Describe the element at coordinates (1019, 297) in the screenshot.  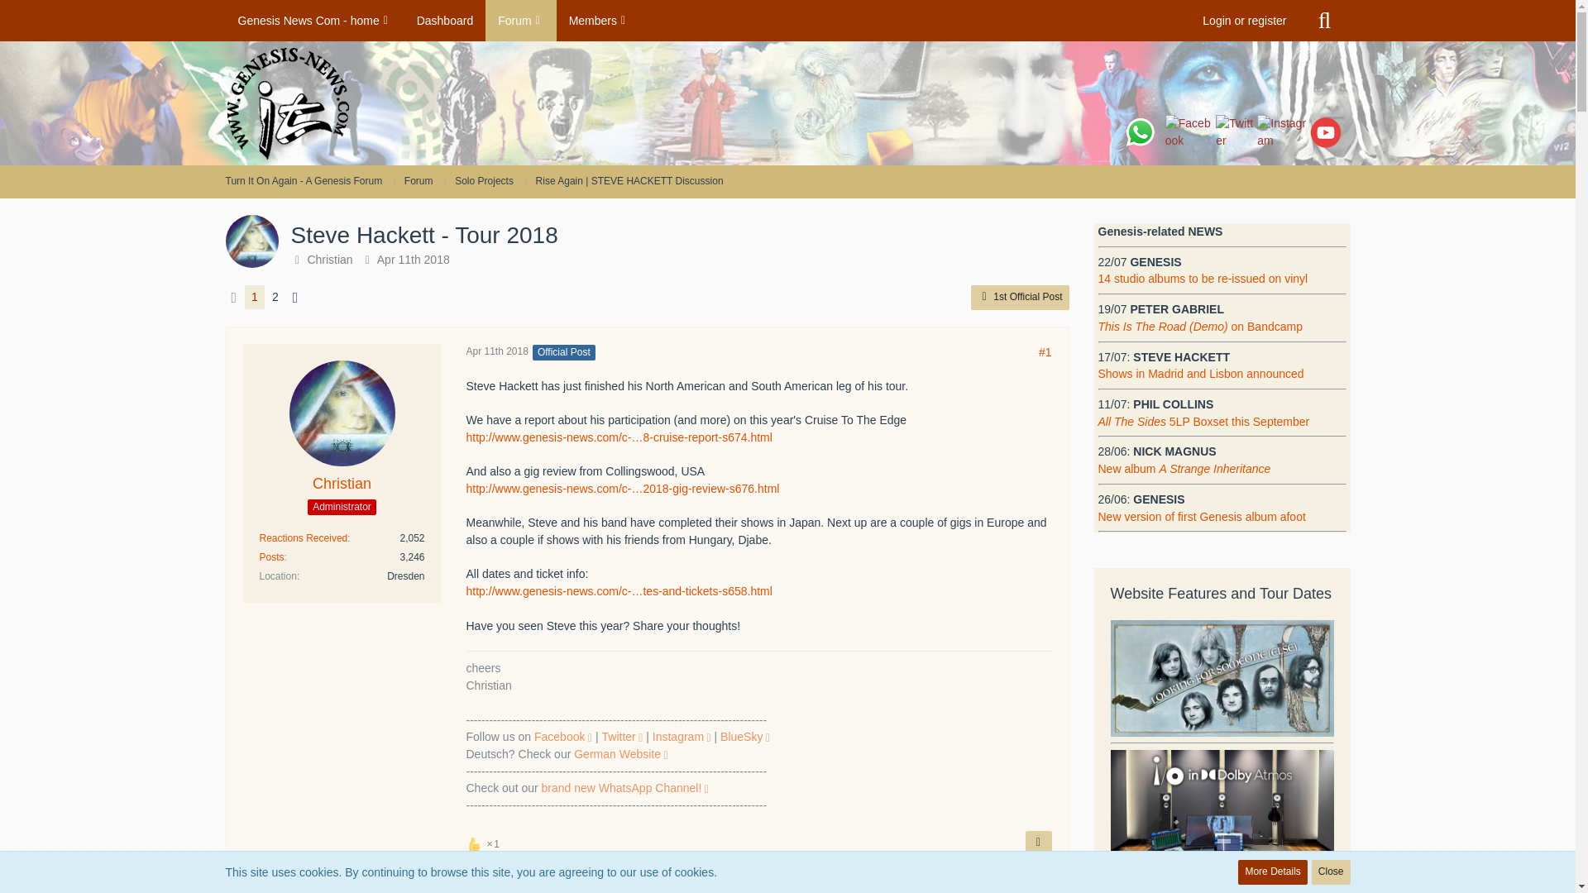
I see `1st Official Post` at that location.